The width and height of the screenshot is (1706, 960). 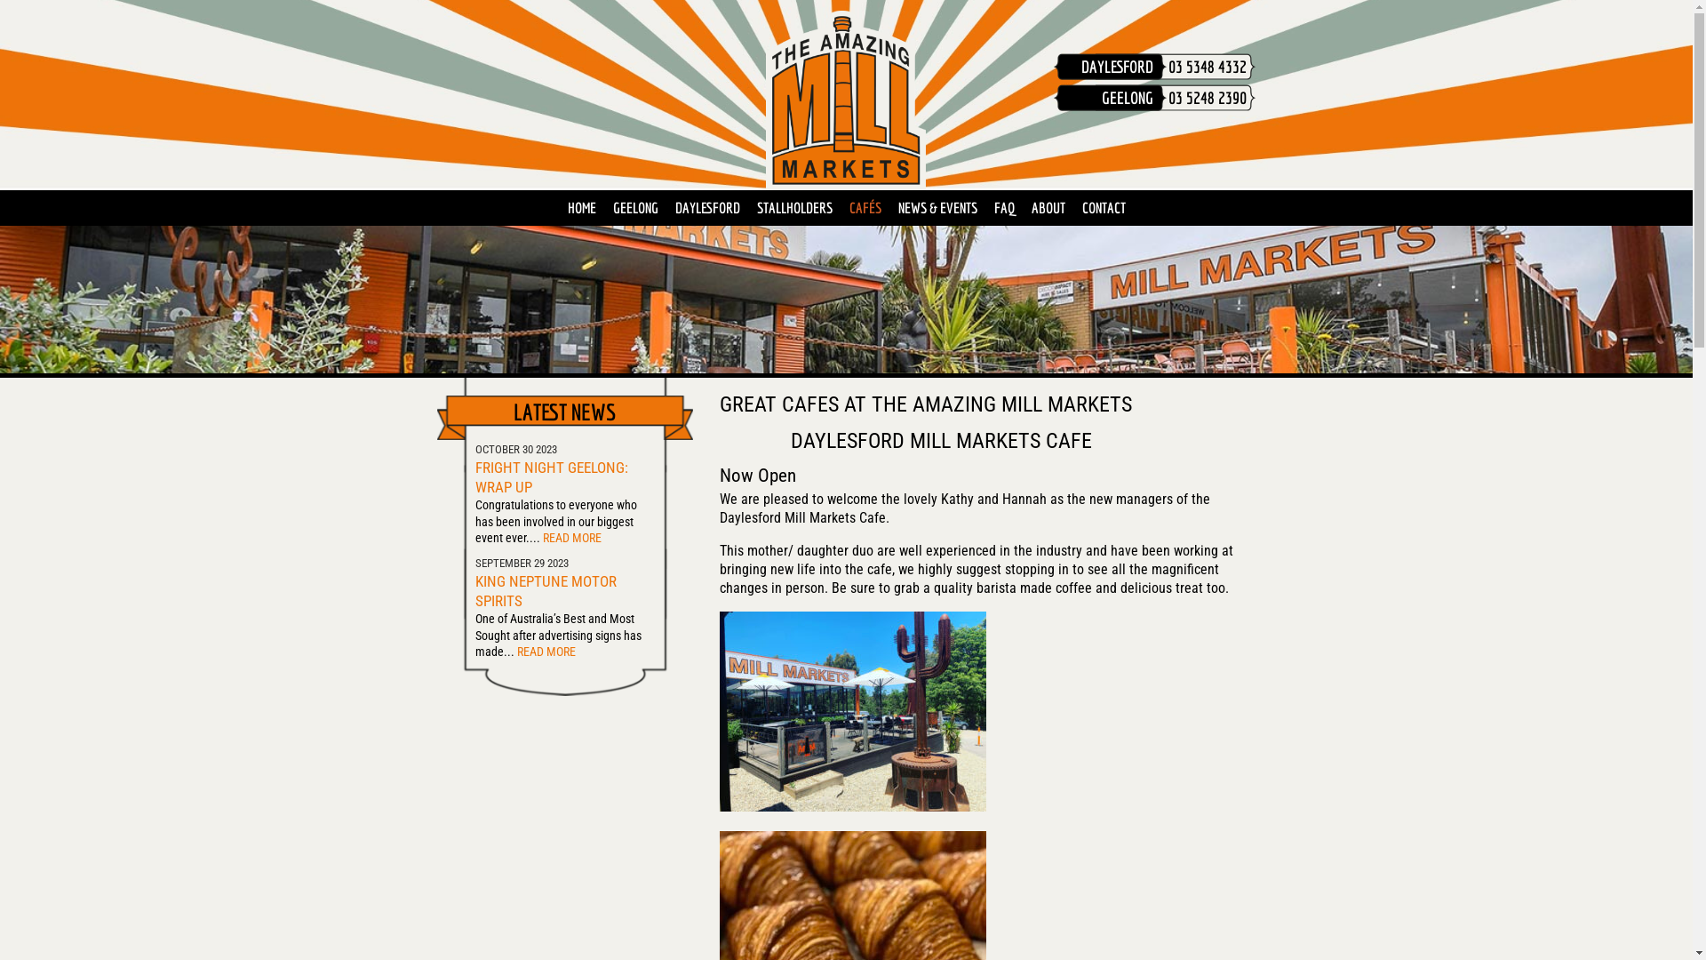 What do you see at coordinates (794, 208) in the screenshot?
I see `STALLHOLDERS` at bounding box center [794, 208].